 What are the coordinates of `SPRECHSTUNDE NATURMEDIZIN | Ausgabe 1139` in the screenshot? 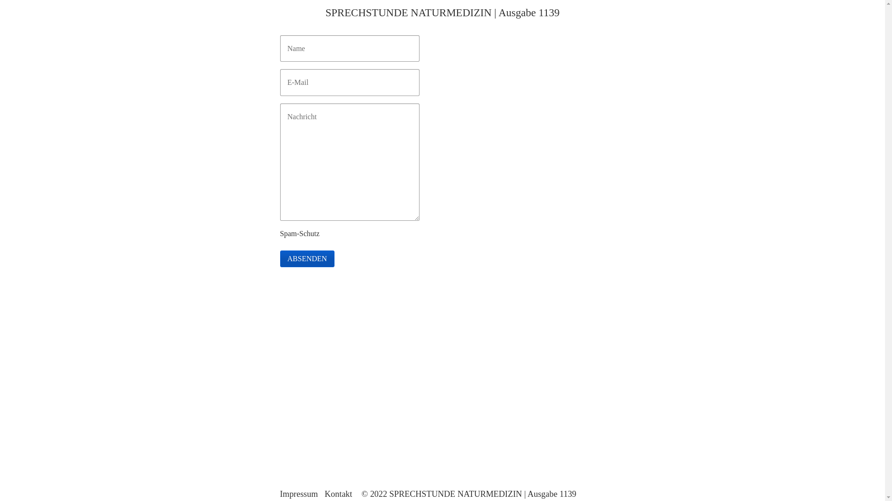 It's located at (442, 13).